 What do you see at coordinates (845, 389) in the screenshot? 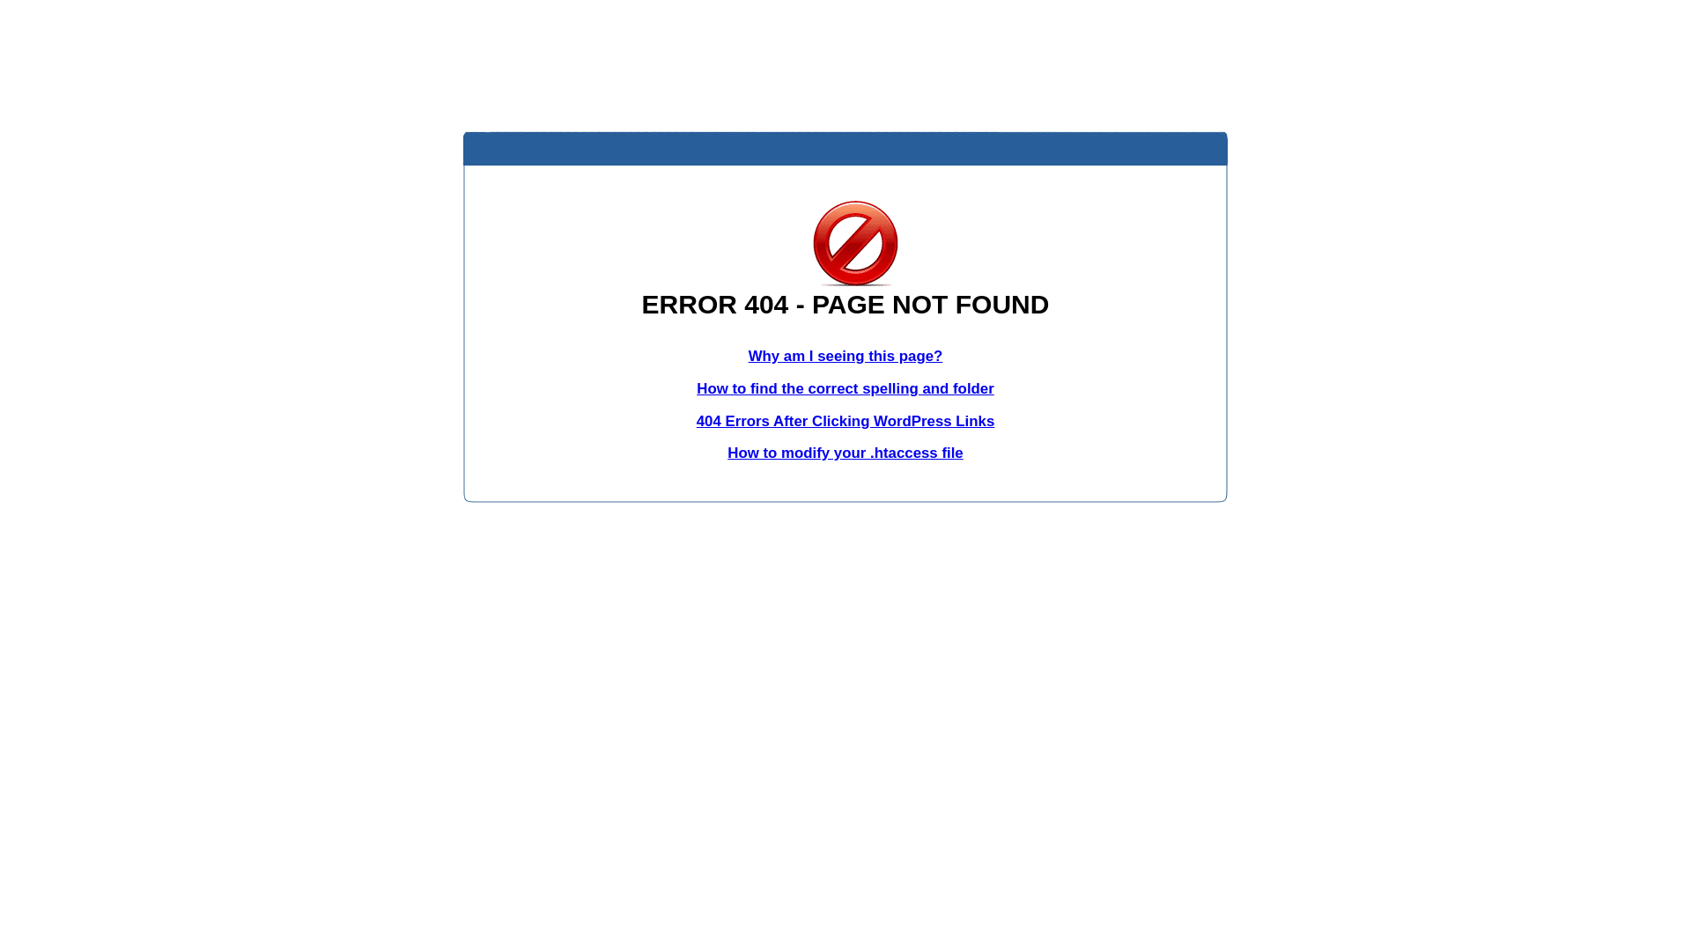
I see `How to find the correct spelling and folder` at bounding box center [845, 389].